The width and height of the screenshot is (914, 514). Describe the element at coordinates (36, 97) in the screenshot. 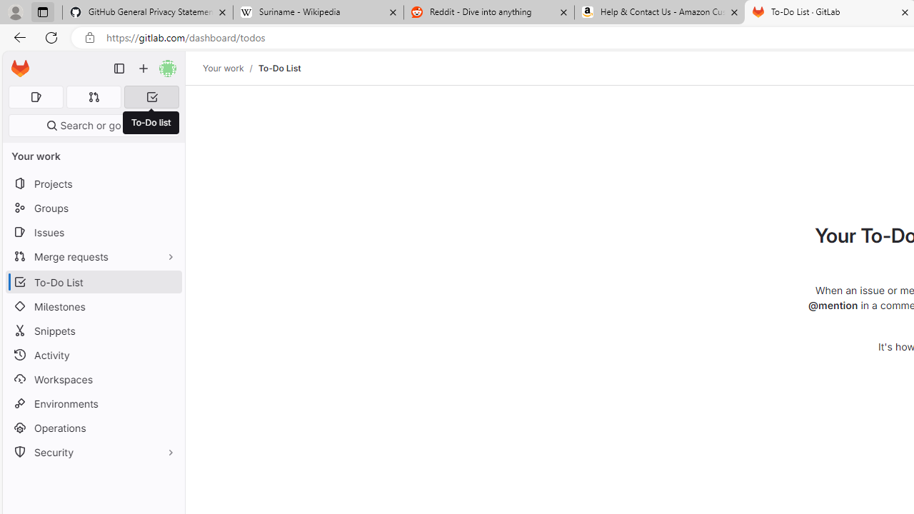

I see `Assigned issues 0` at that location.